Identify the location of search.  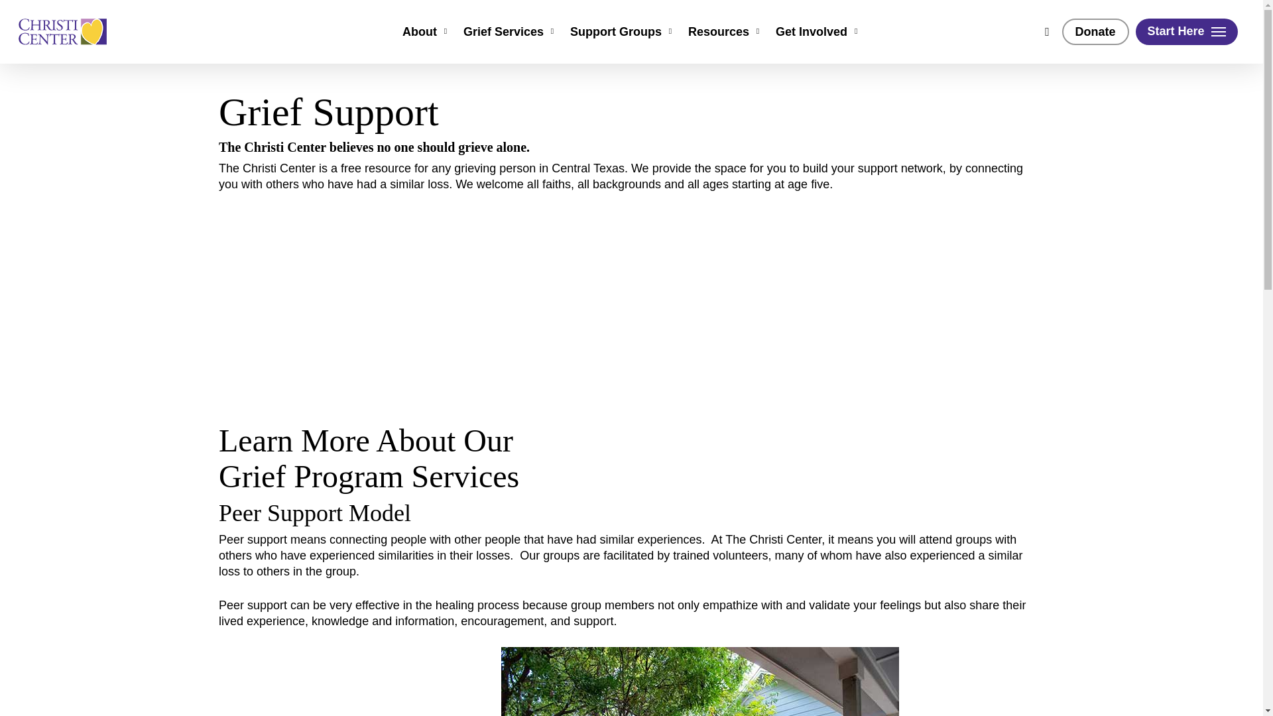
(1048, 32).